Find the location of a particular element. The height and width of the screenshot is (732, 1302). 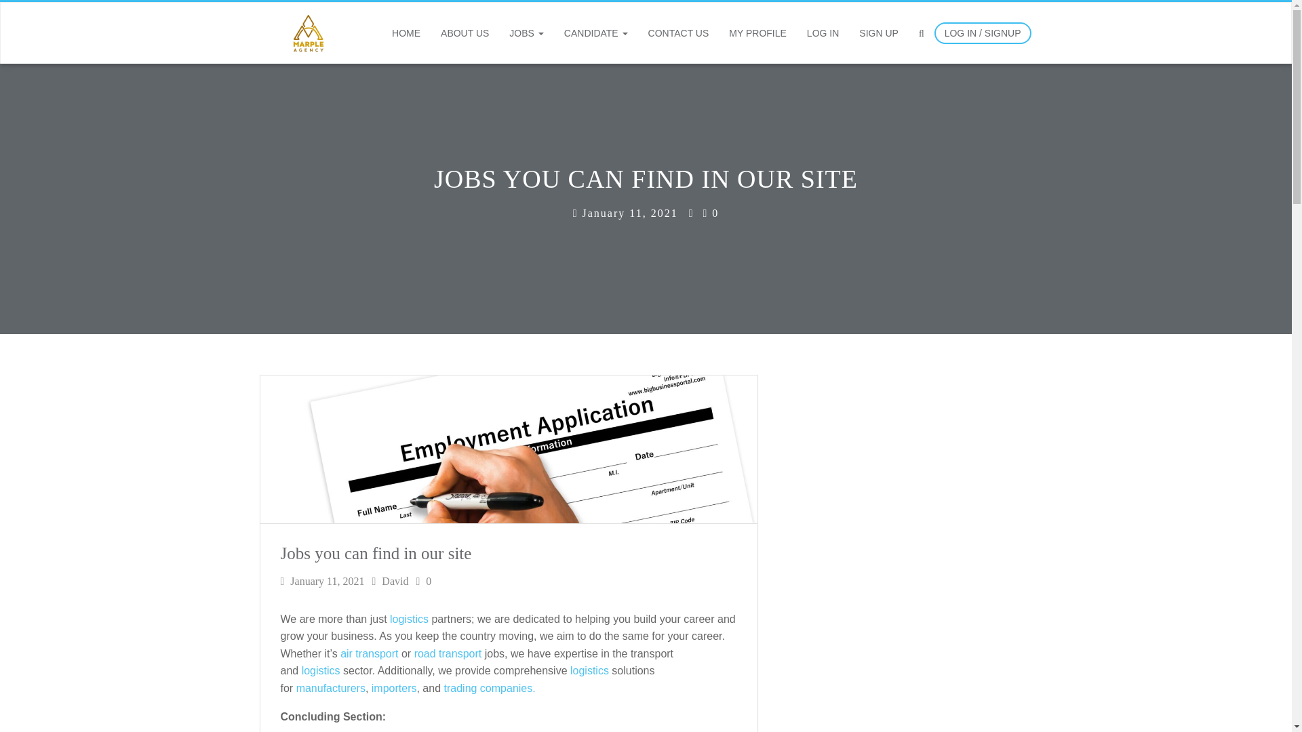

January 11, 2021 is located at coordinates (323, 581).